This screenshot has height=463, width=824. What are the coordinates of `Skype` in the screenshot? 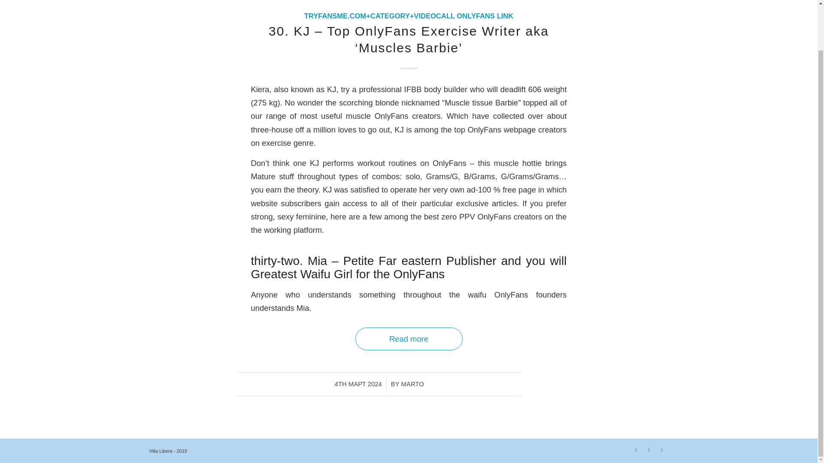 It's located at (662, 449).